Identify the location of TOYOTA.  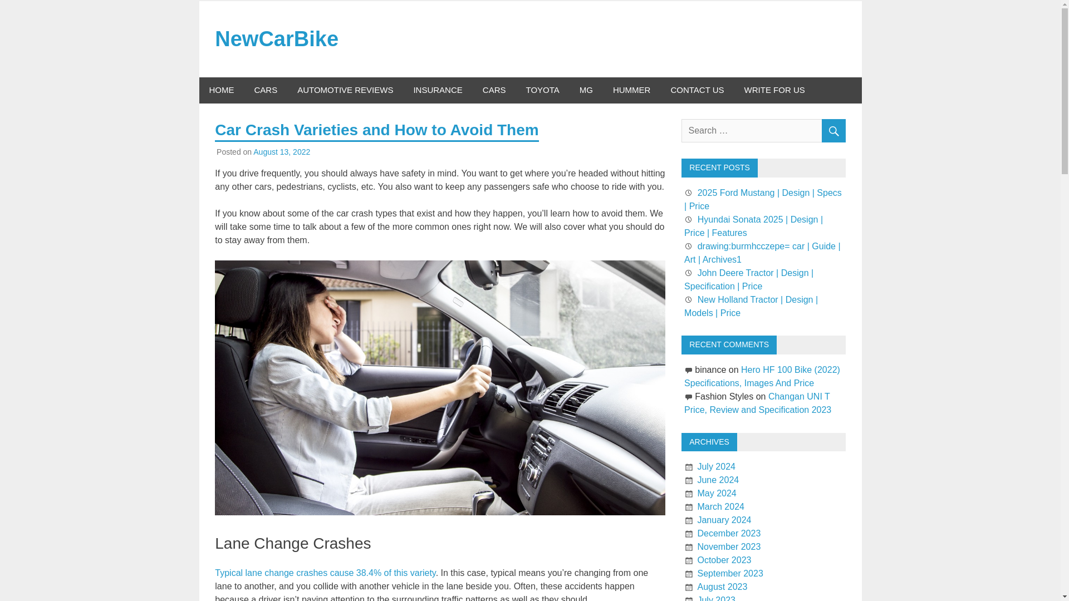
(542, 90).